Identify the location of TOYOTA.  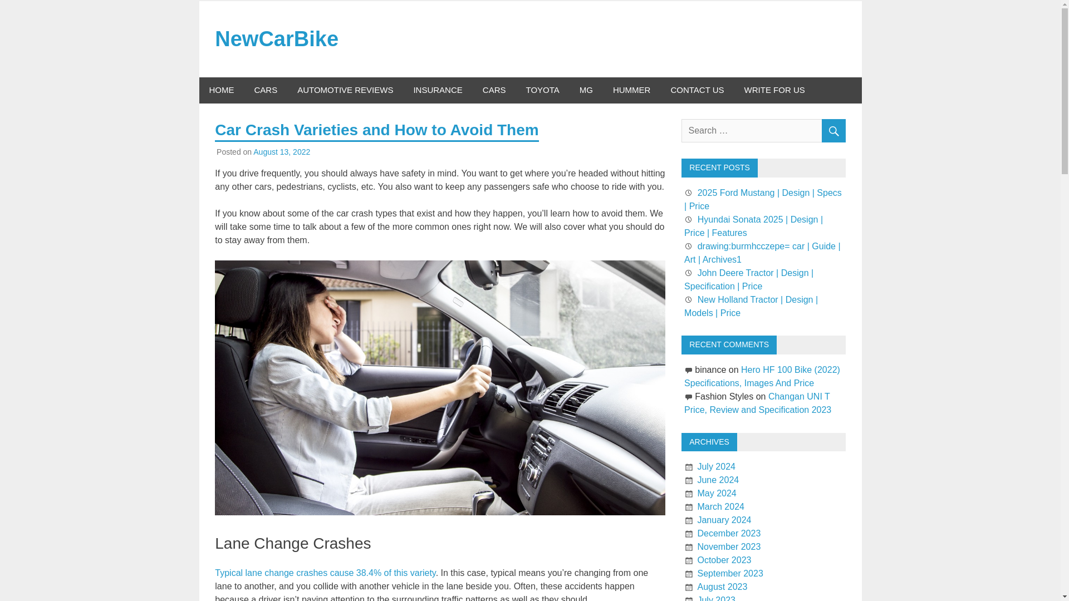
(542, 90).